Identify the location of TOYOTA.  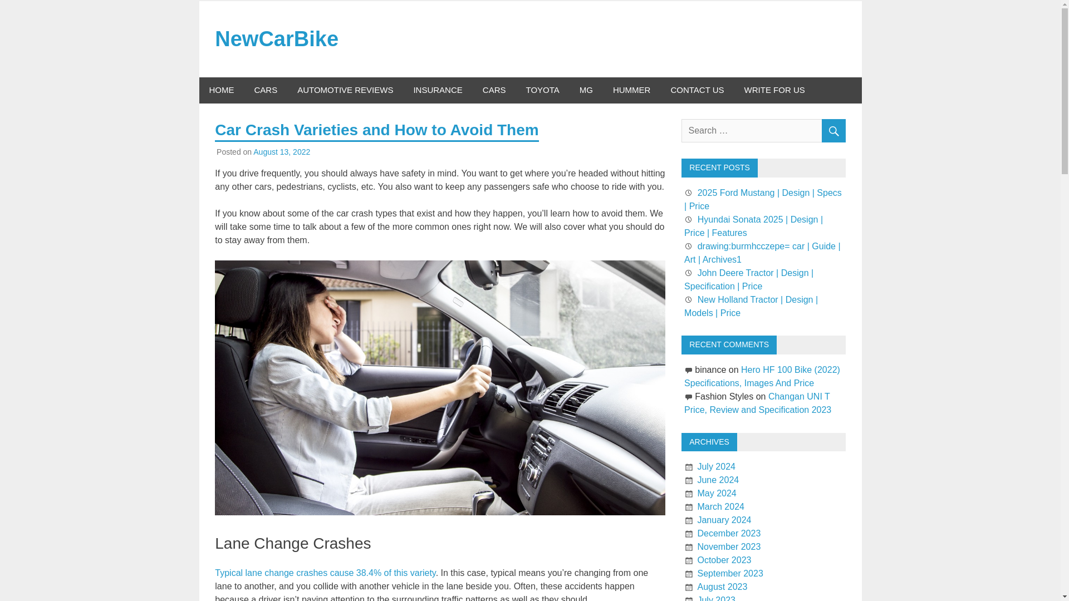
(542, 90).